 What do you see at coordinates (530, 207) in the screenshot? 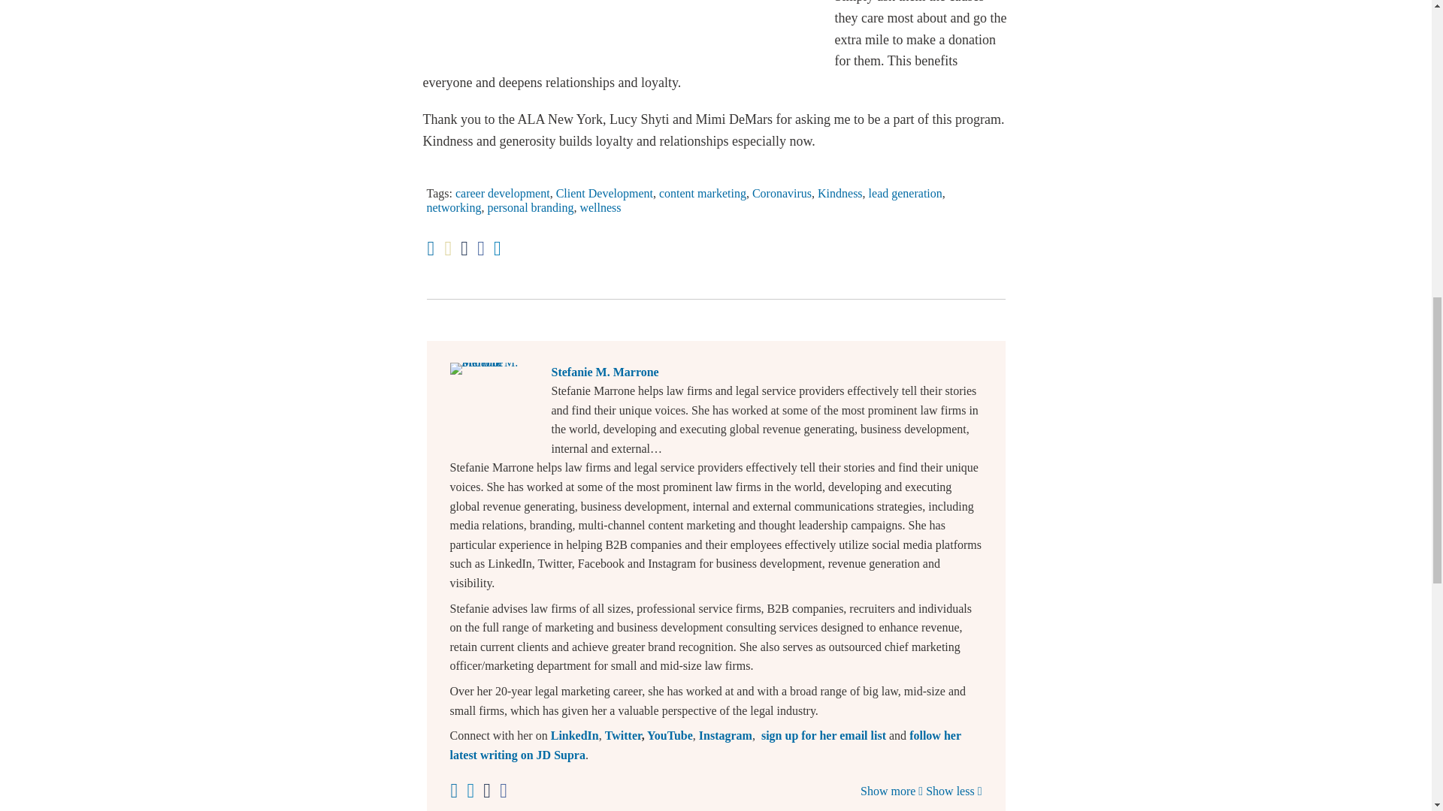
I see `personal branding` at bounding box center [530, 207].